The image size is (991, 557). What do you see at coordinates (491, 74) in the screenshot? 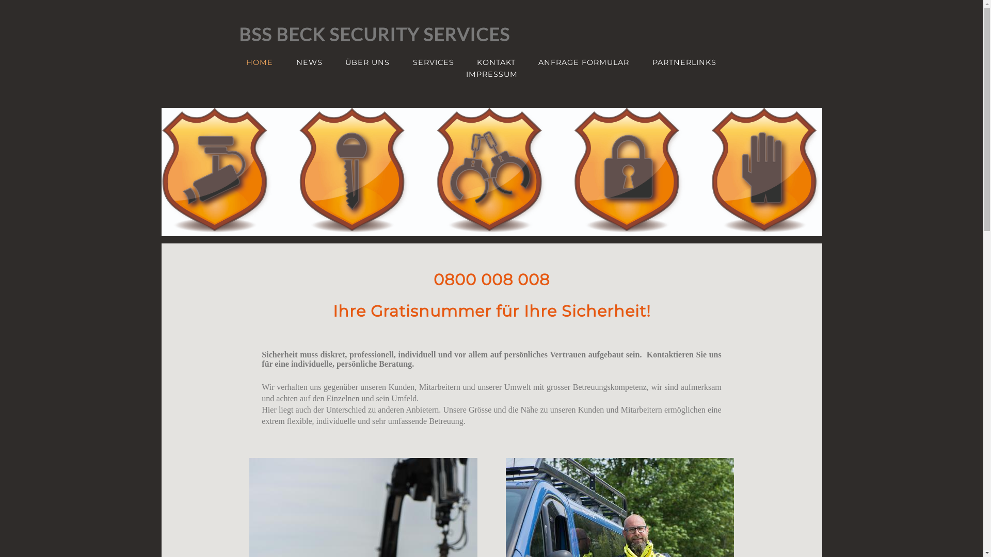
I see `IMPRESSUM` at bounding box center [491, 74].